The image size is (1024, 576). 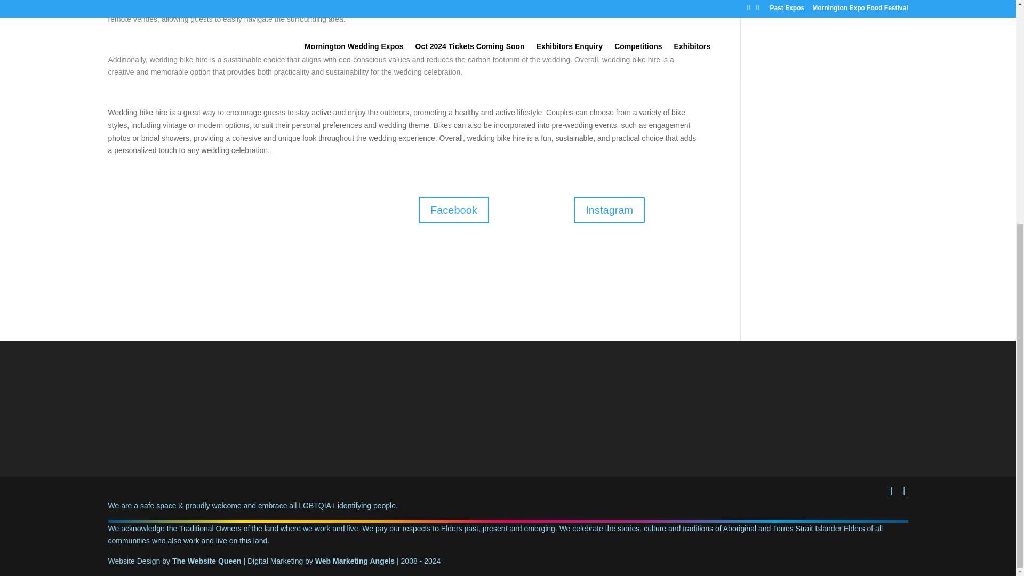 What do you see at coordinates (355, 561) in the screenshot?
I see `Web Marketing Angels` at bounding box center [355, 561].